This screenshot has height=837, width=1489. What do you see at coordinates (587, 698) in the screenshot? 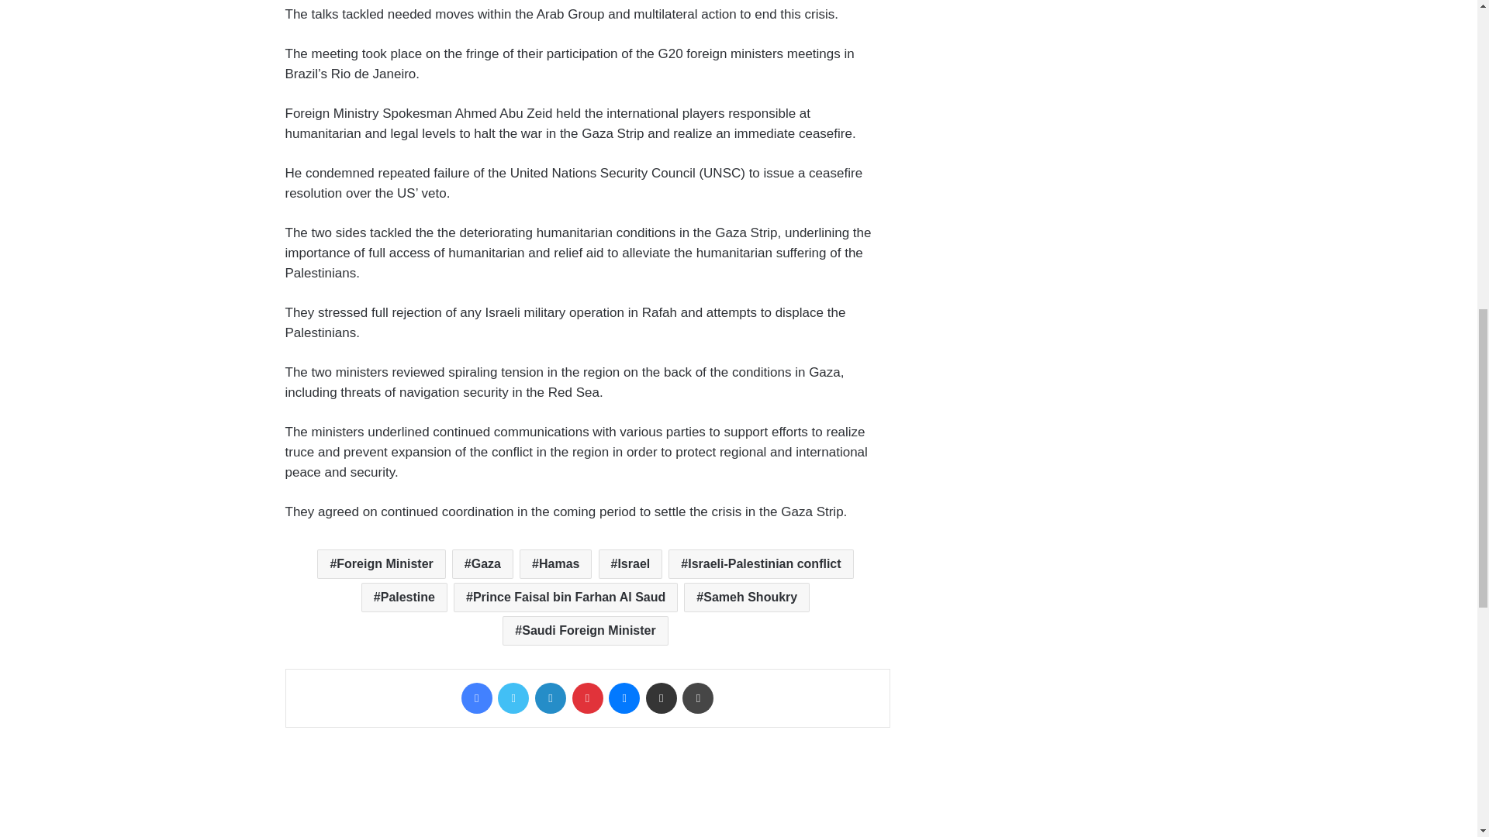
I see `Pinterest` at bounding box center [587, 698].